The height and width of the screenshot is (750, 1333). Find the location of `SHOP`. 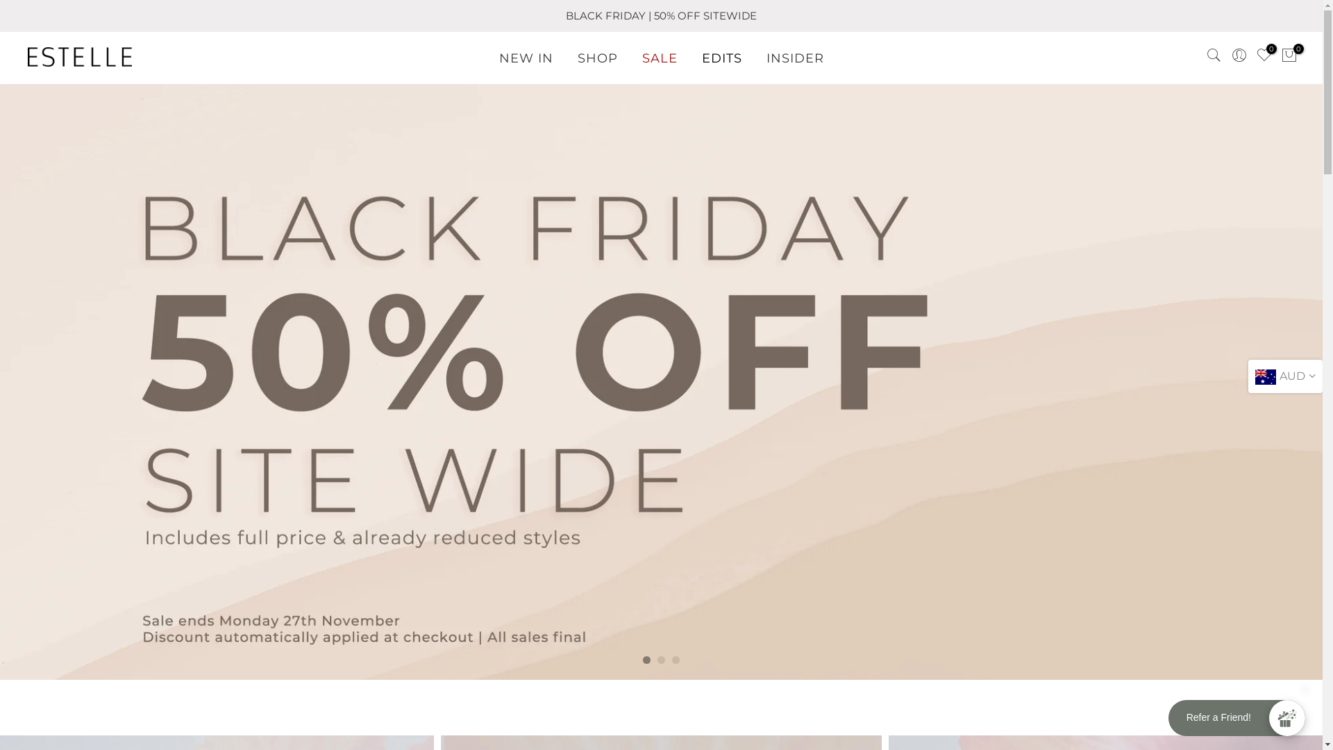

SHOP is located at coordinates (597, 58).